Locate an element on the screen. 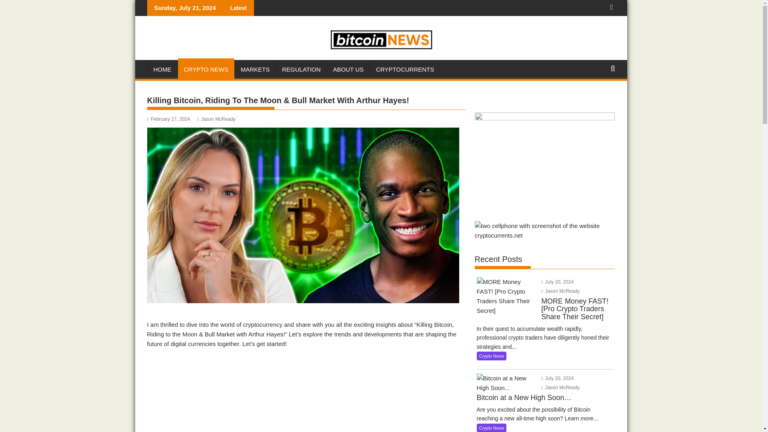 The width and height of the screenshot is (768, 432). Jason McReady is located at coordinates (216, 119).